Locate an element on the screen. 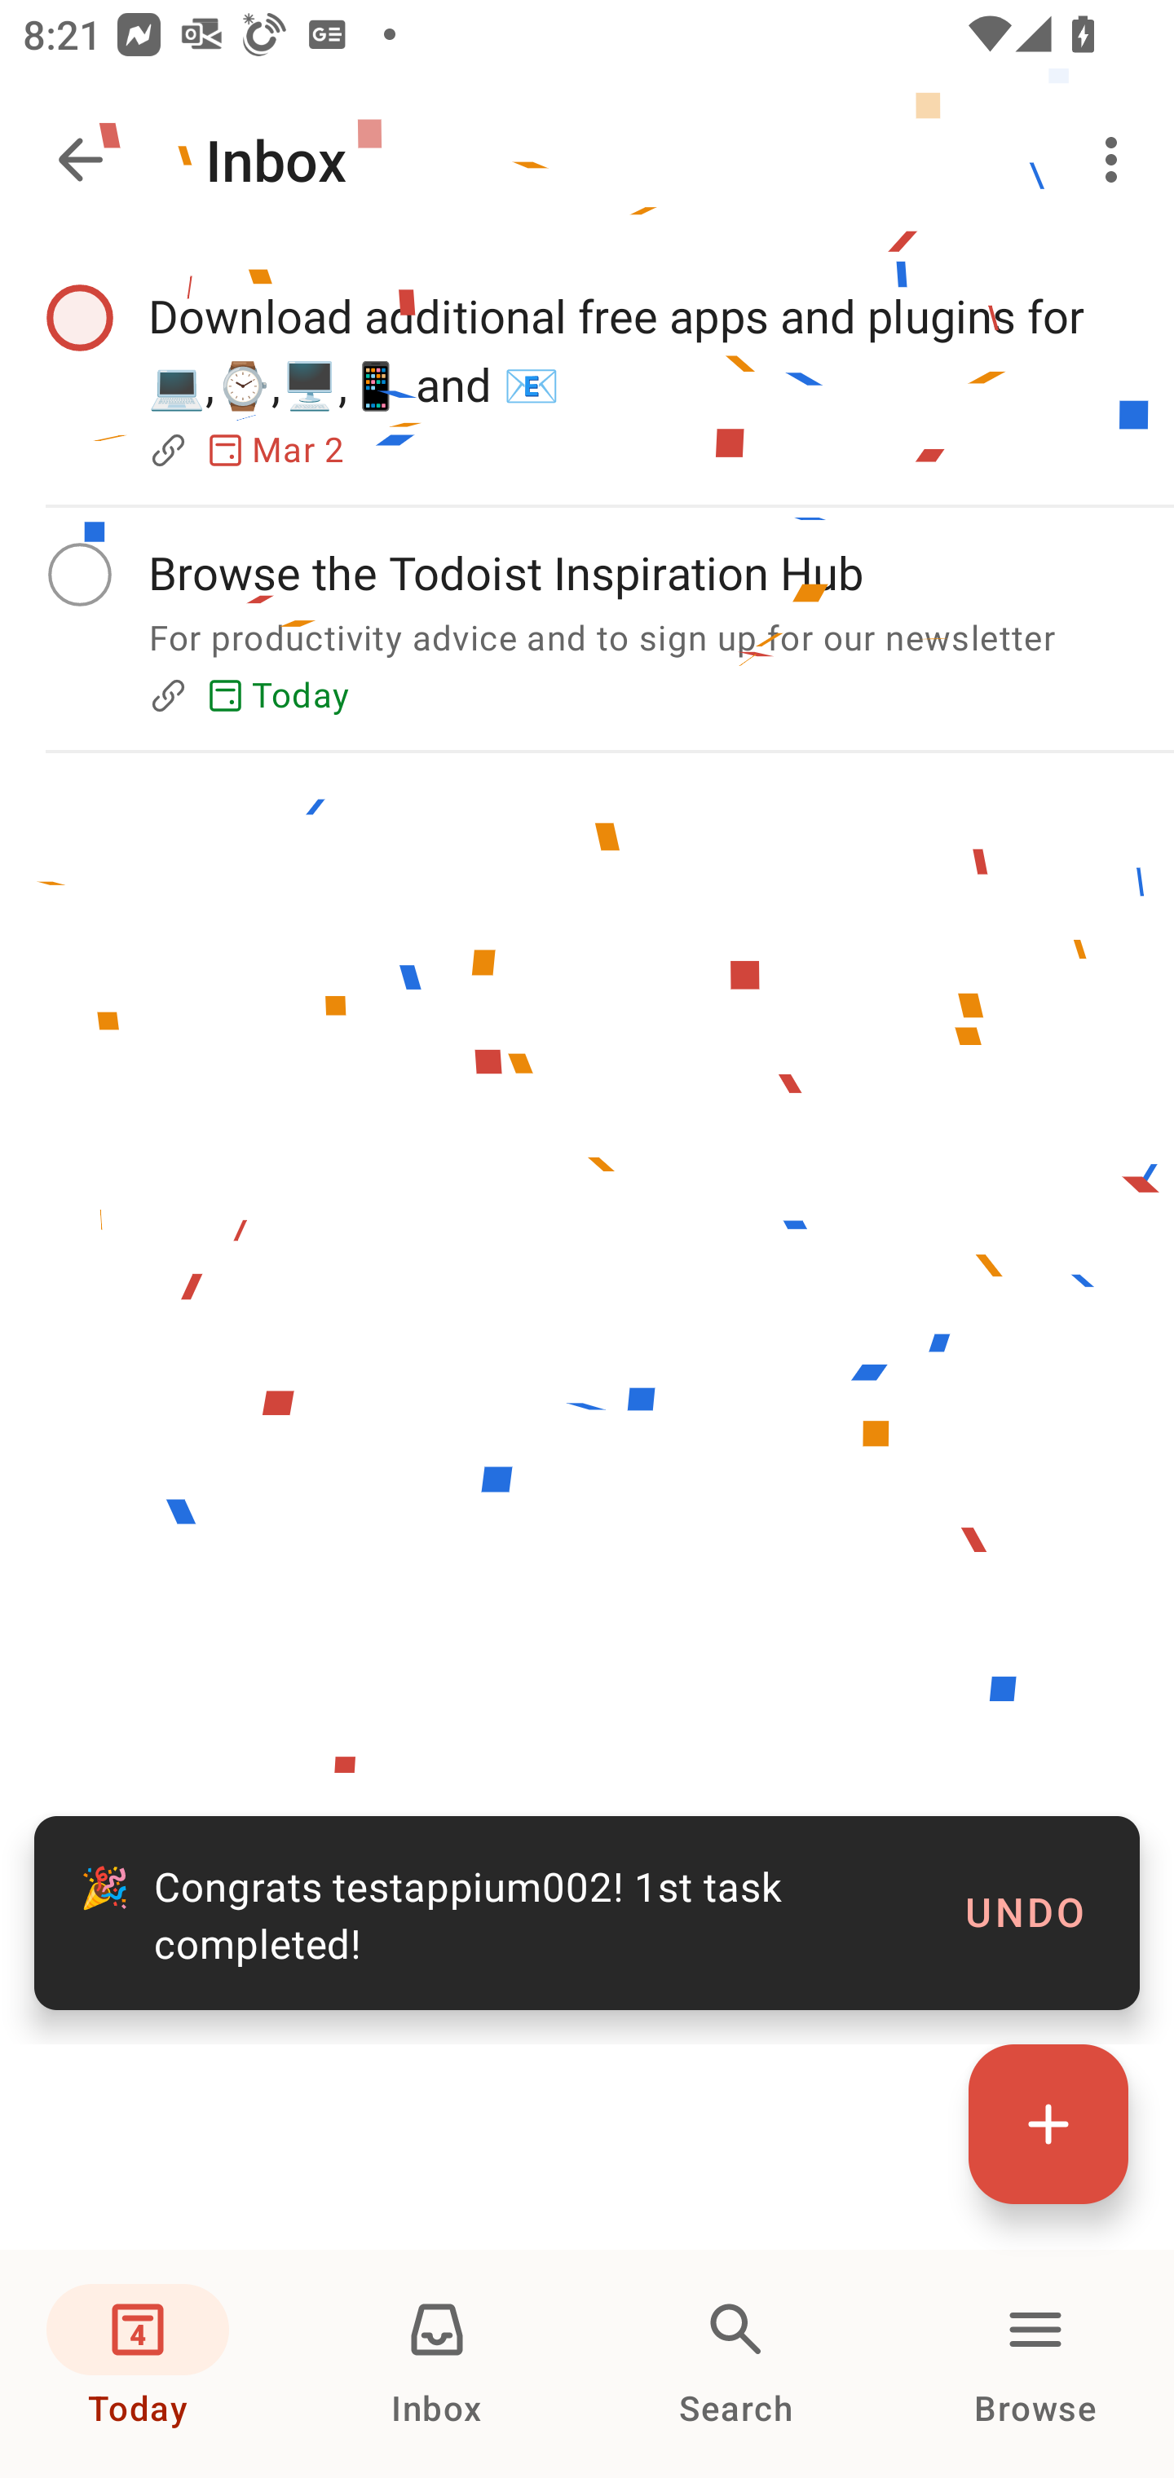 The height and width of the screenshot is (2478, 1174). Browse is located at coordinates (1035, 2364).